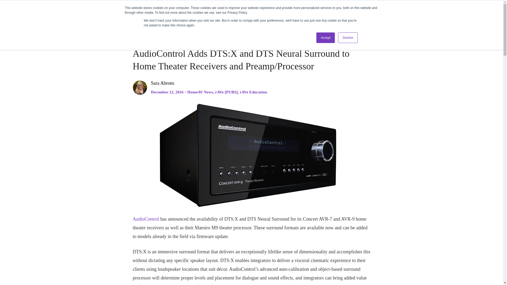 This screenshot has width=507, height=285. Describe the element at coordinates (421, 13) in the screenshot. I see `SUBSCRIBE` at that location.